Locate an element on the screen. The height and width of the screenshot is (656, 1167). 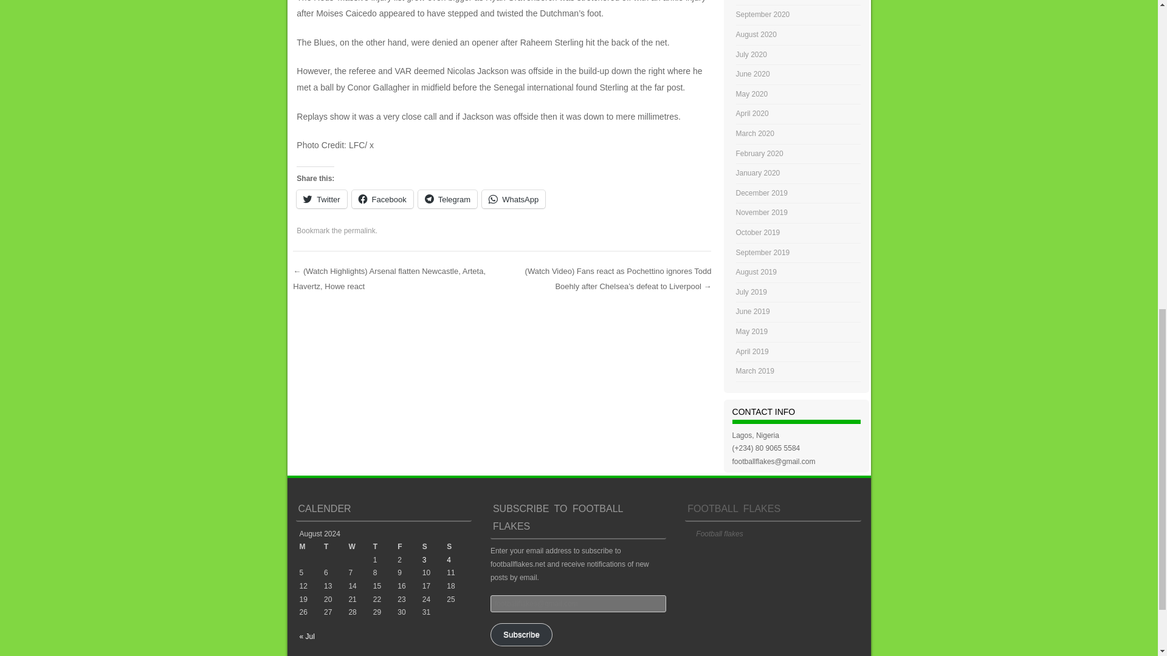
Click to share on WhatsApp is located at coordinates (513, 199).